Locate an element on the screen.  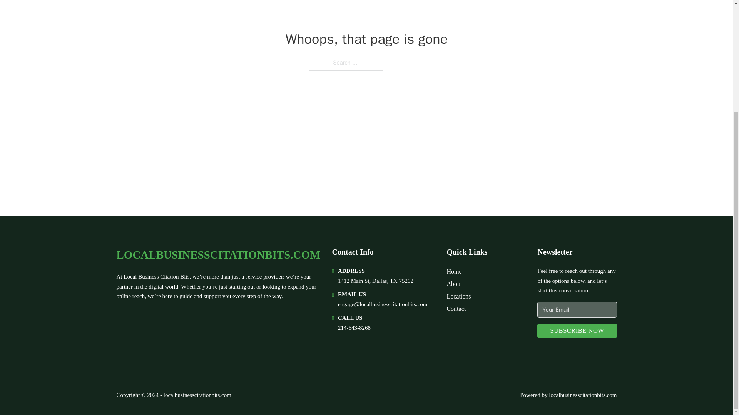
Locations is located at coordinates (458, 297).